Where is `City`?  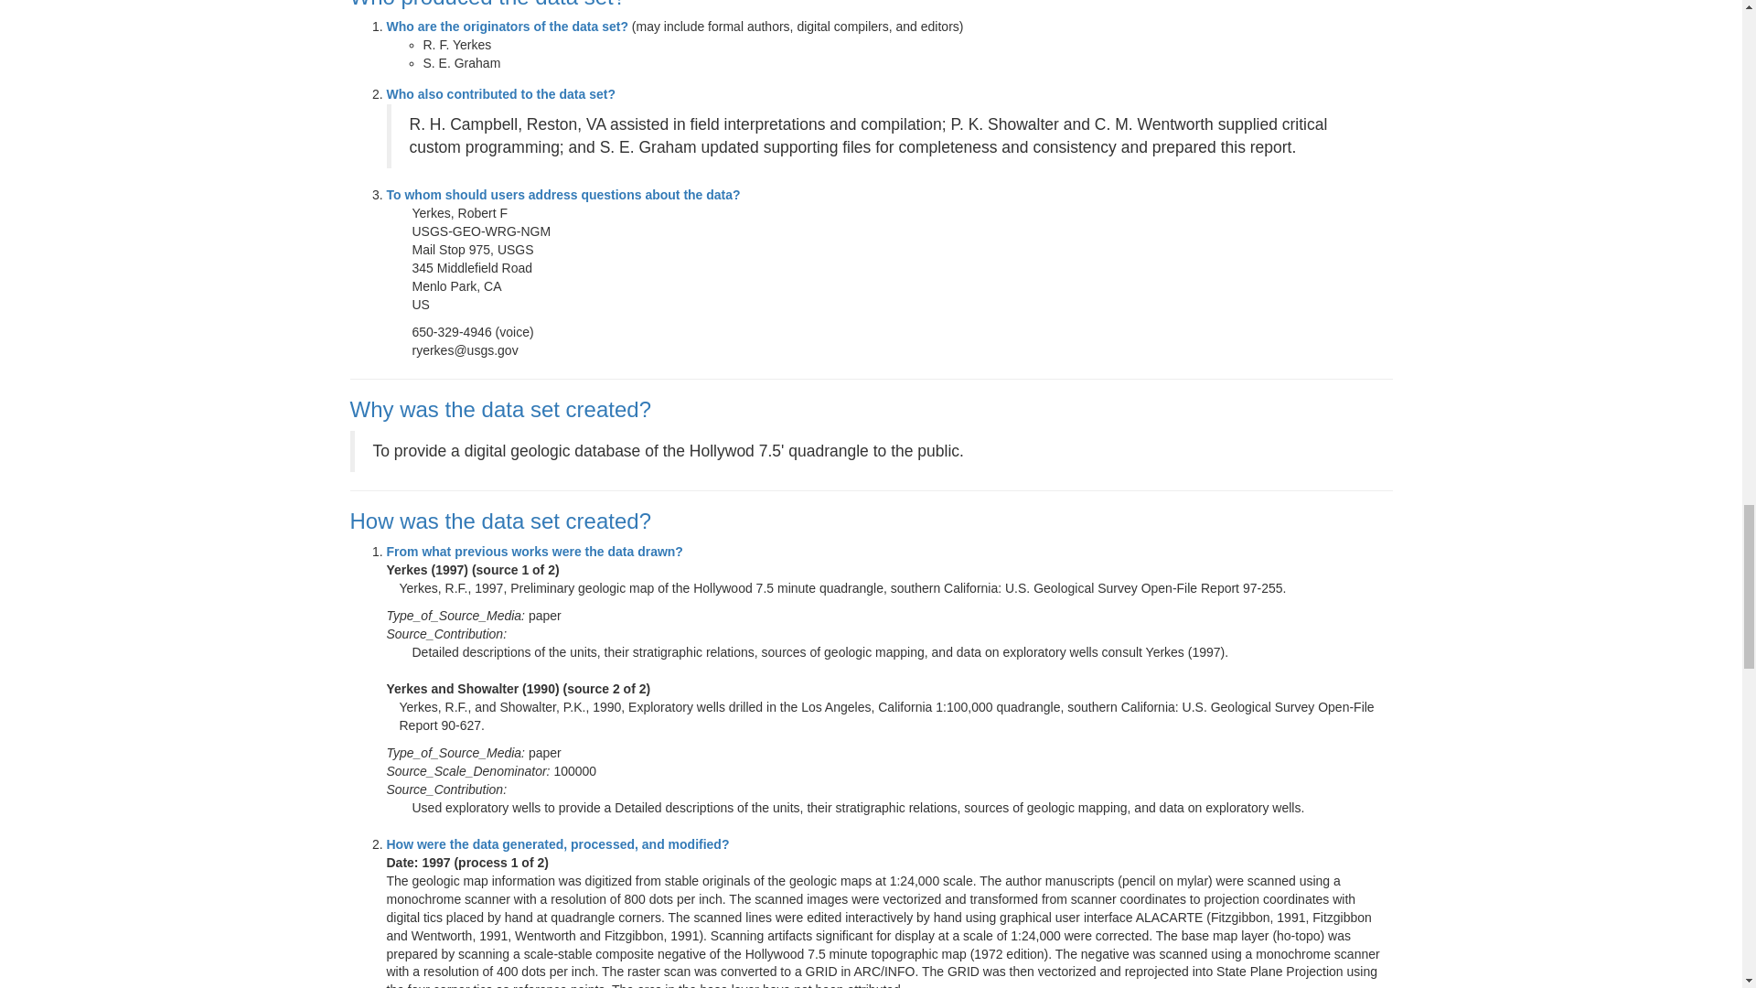 City is located at coordinates (443, 285).